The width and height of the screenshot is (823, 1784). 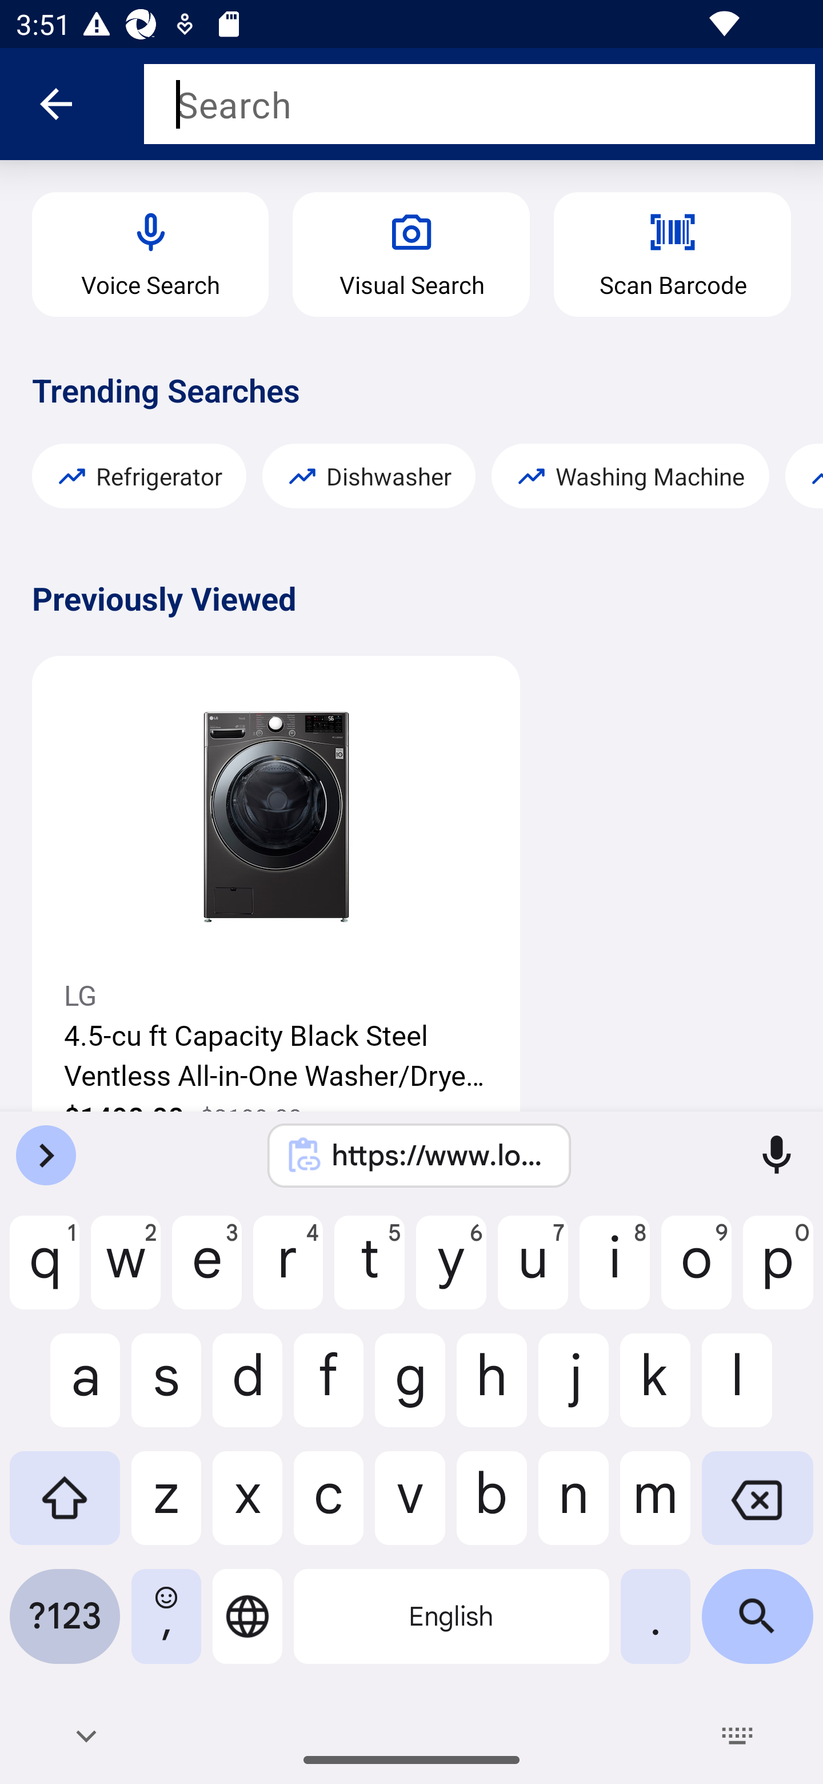 I want to click on trending icon Dishwasher, so click(x=369, y=476).